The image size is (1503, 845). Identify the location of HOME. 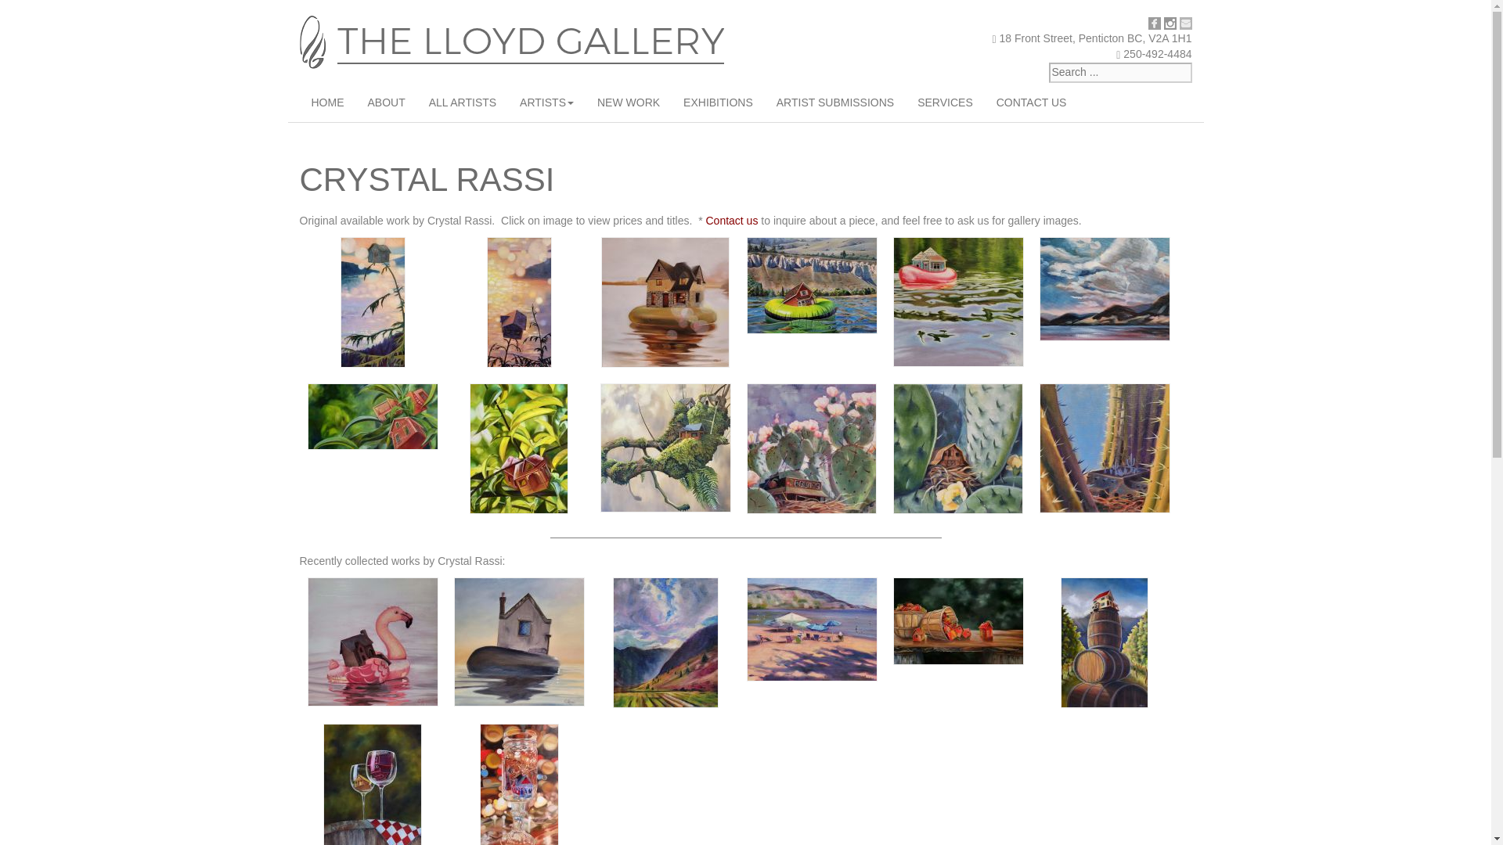
(327, 102).